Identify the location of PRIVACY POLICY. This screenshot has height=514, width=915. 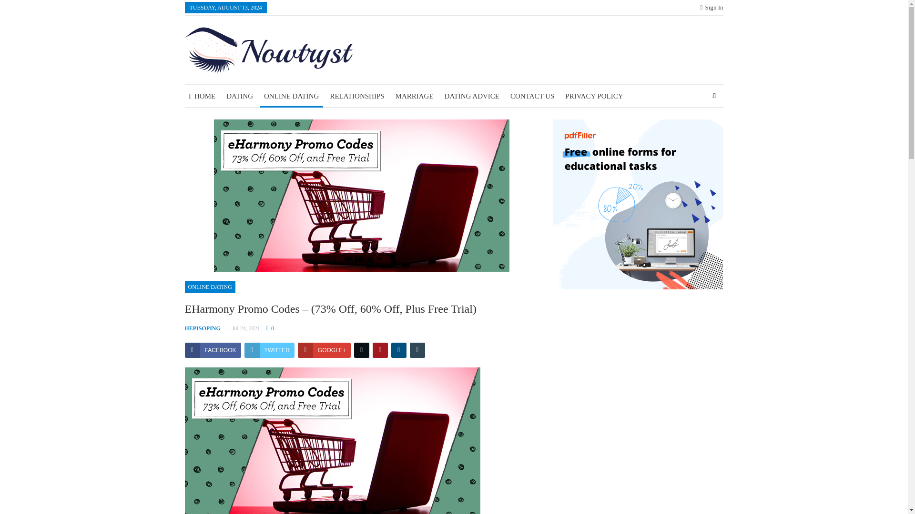
(594, 96).